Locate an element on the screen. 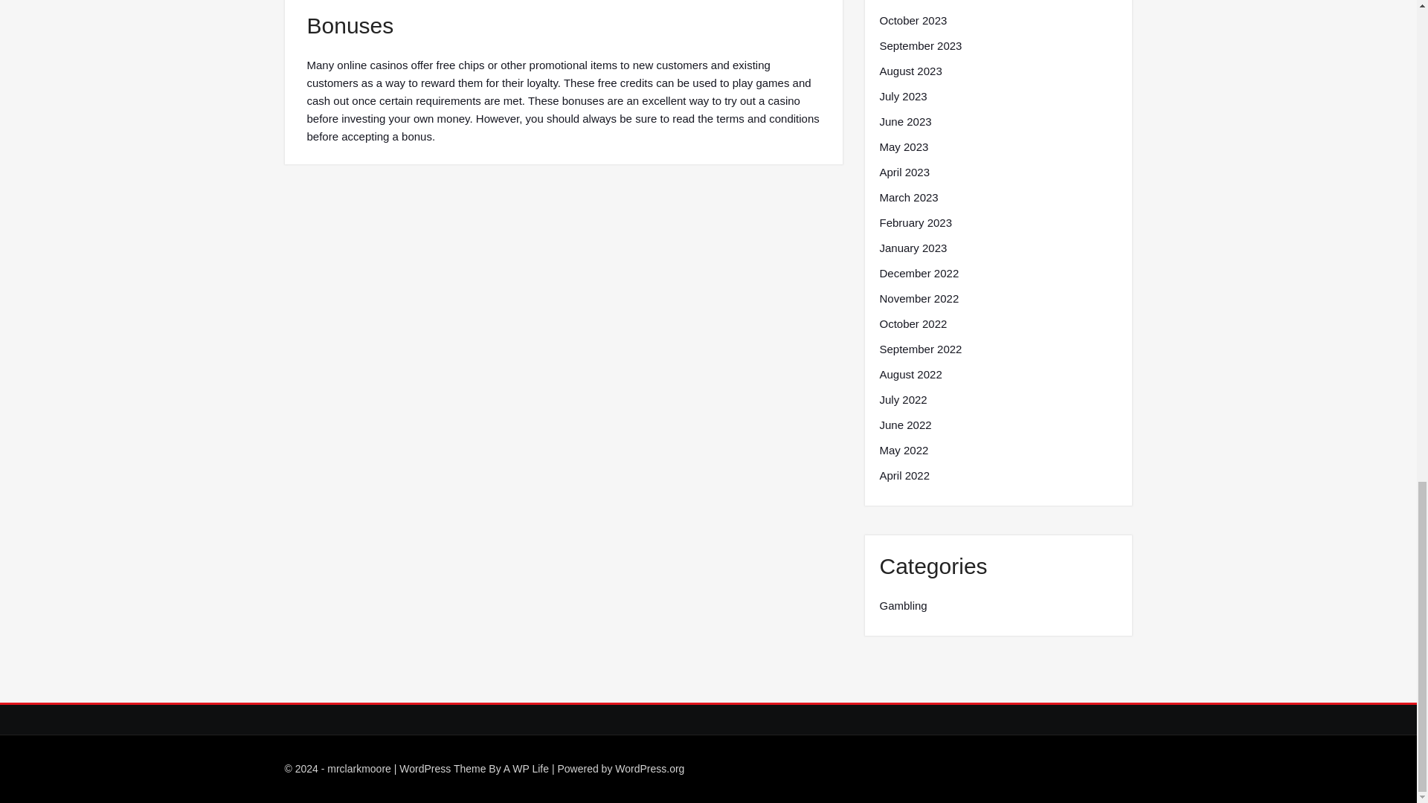  March 2023 is located at coordinates (909, 197).